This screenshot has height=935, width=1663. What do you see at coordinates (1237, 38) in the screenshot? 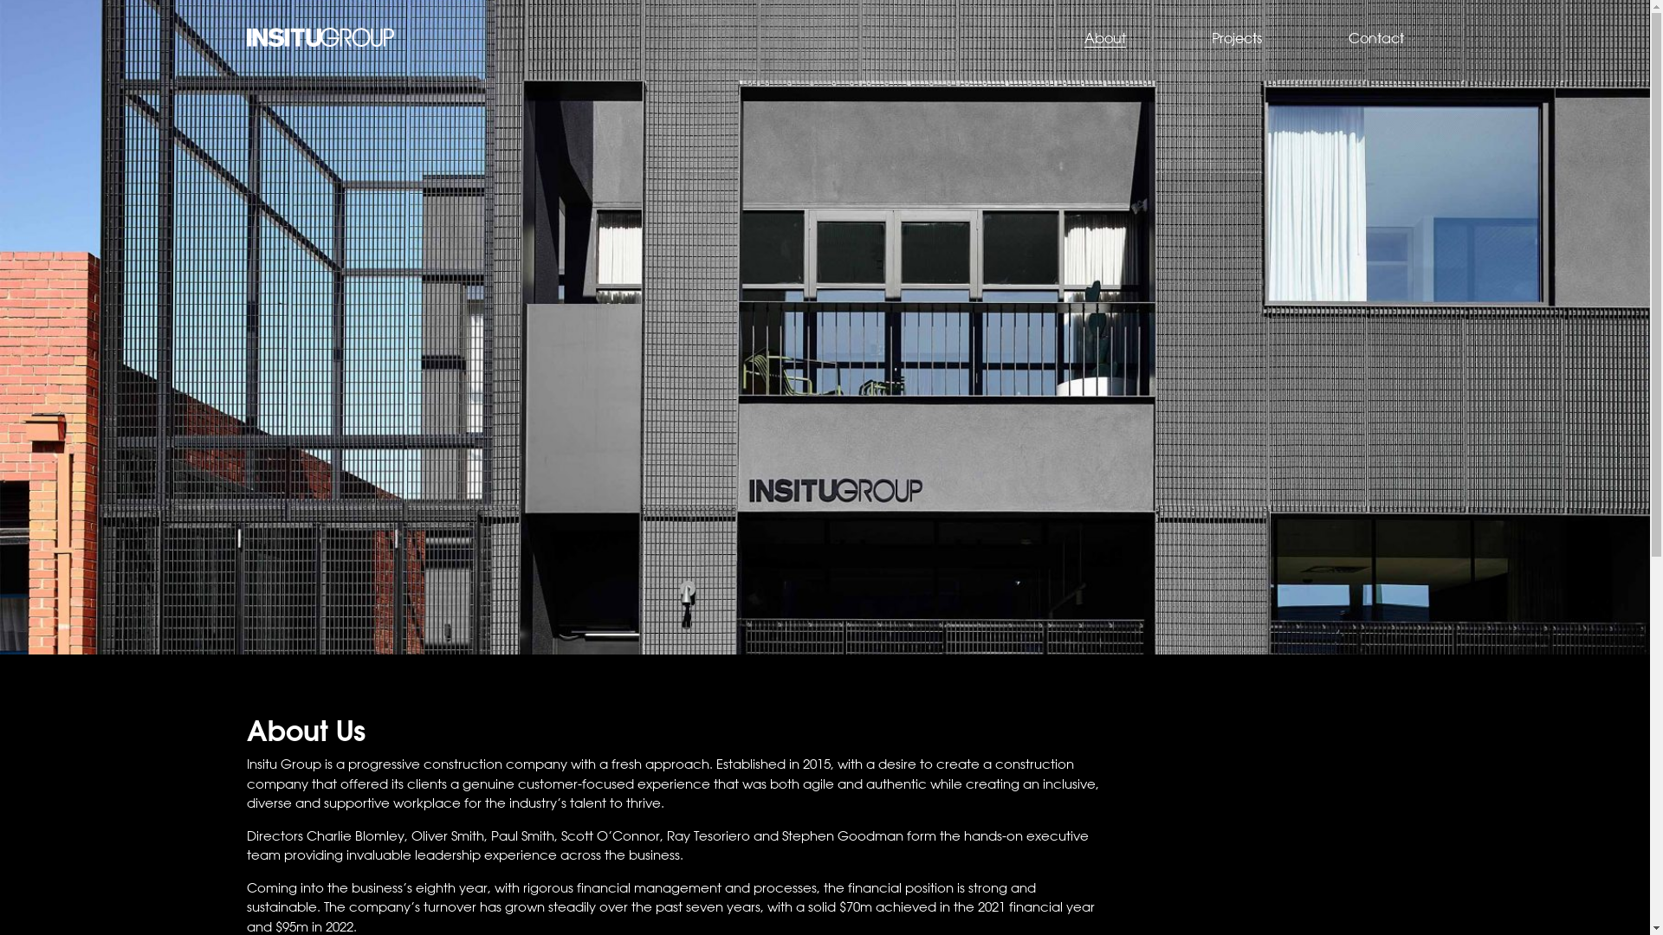
I see `Projects` at bounding box center [1237, 38].